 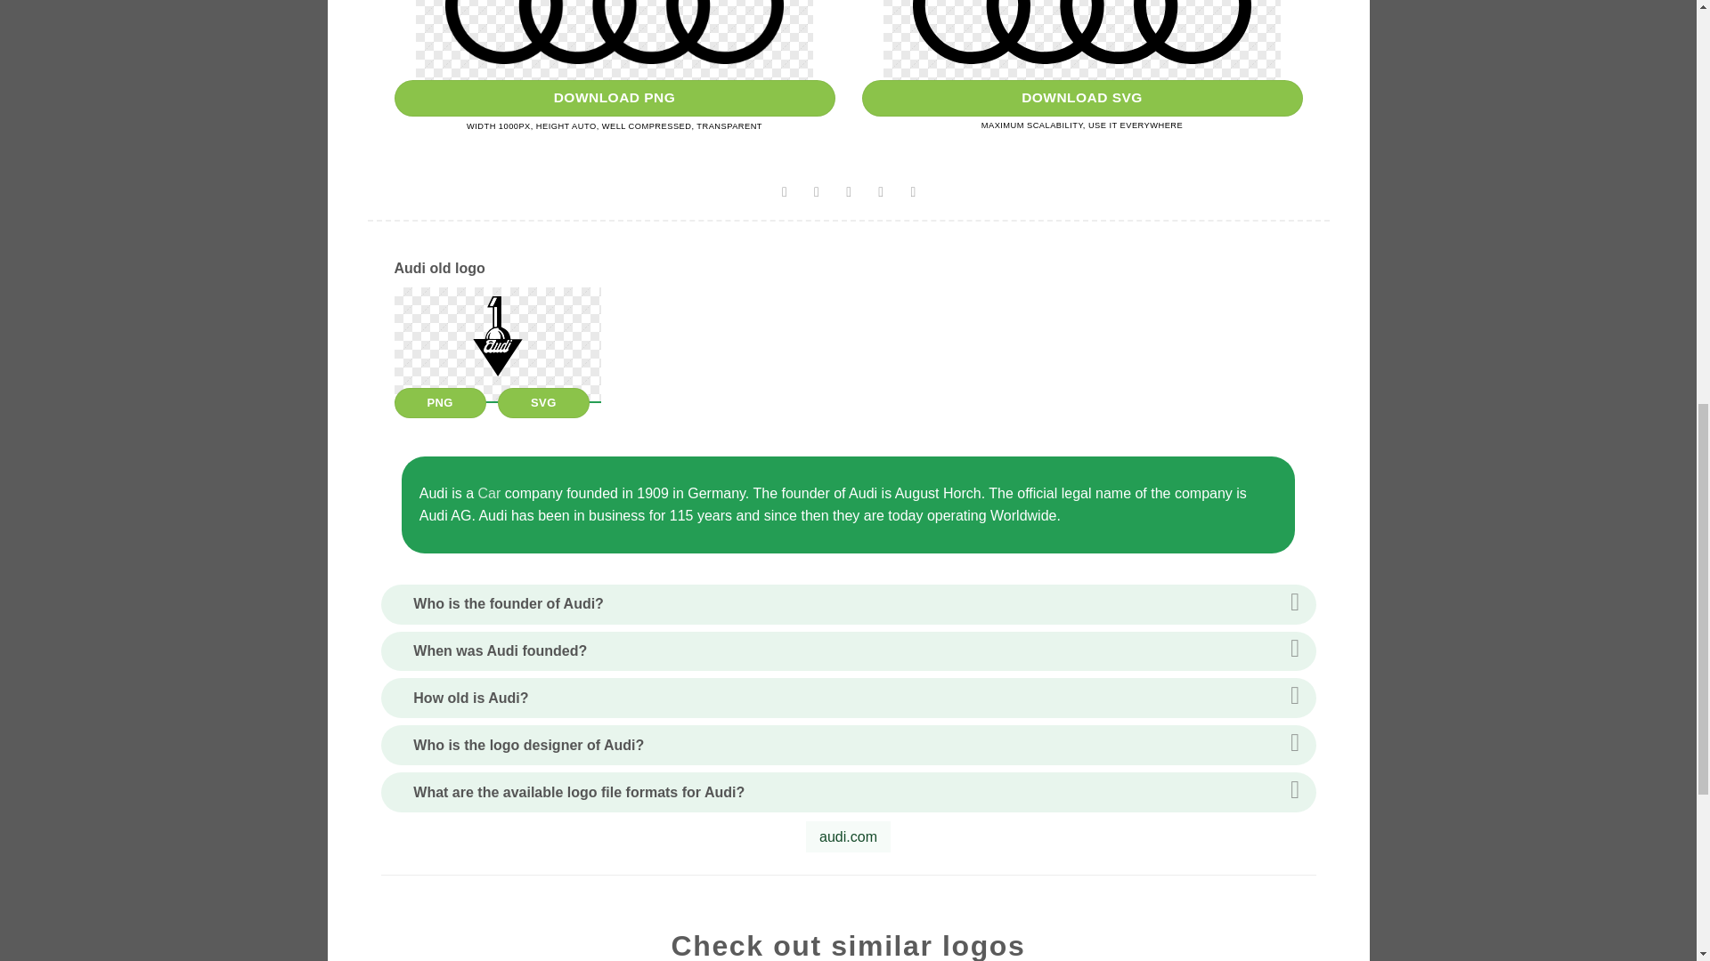 What do you see at coordinates (490, 493) in the screenshot?
I see `Car` at bounding box center [490, 493].